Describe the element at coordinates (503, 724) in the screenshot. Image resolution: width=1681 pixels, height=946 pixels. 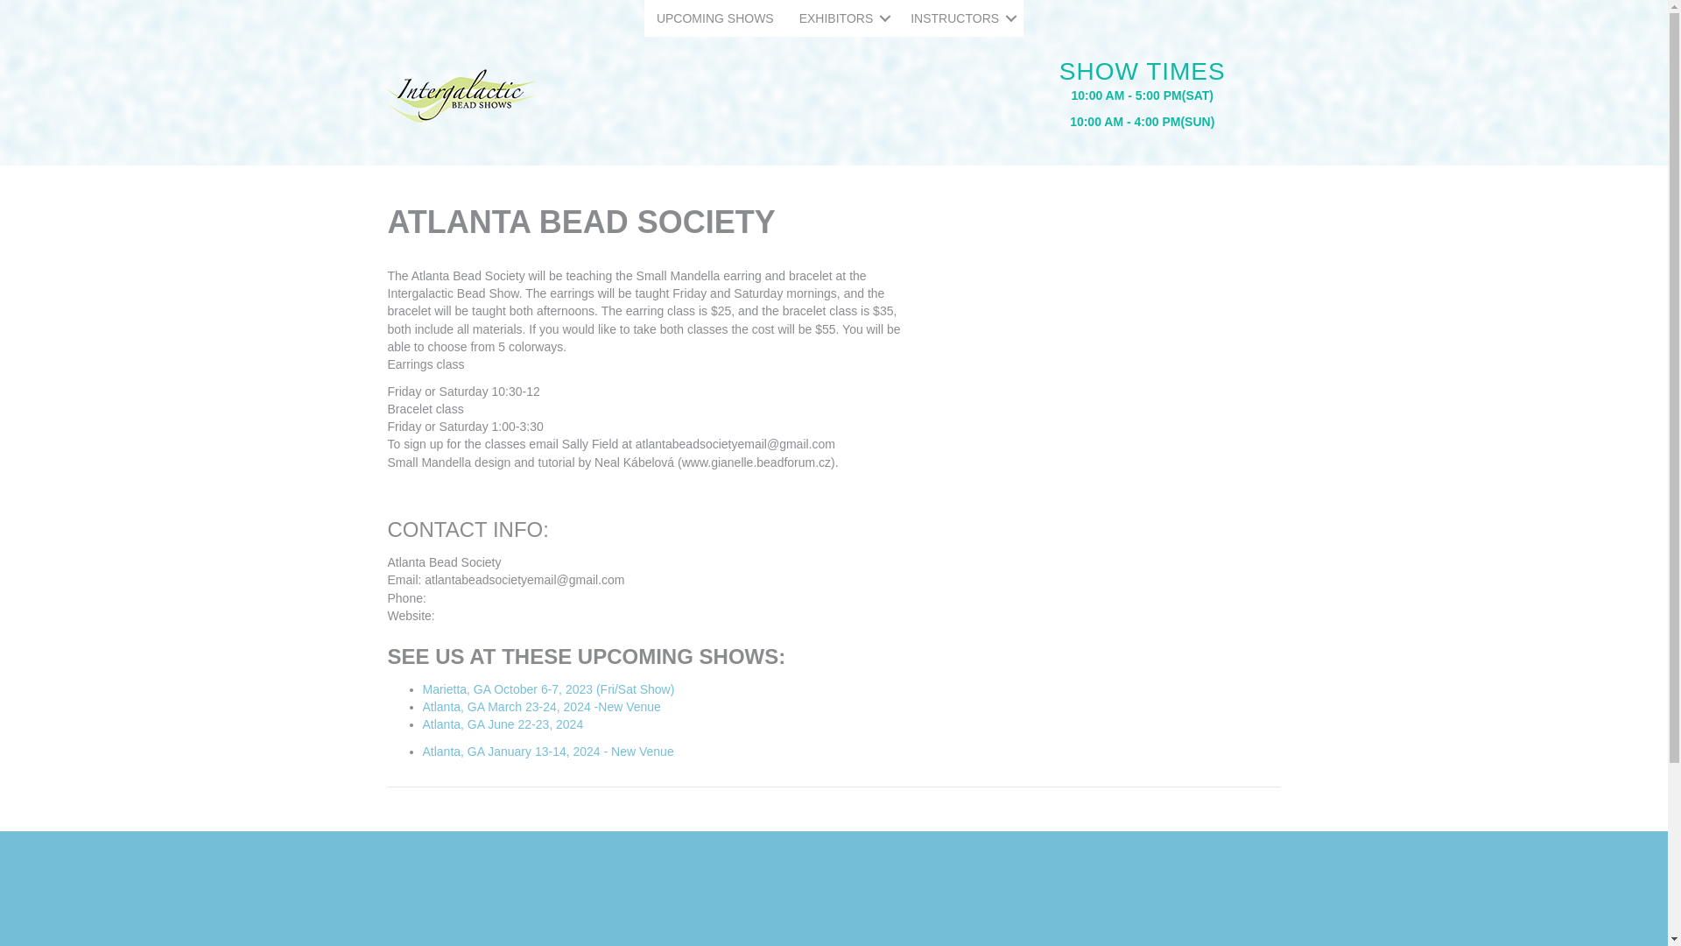
I see `Atlanta, GA June 22-23, 2024` at that location.